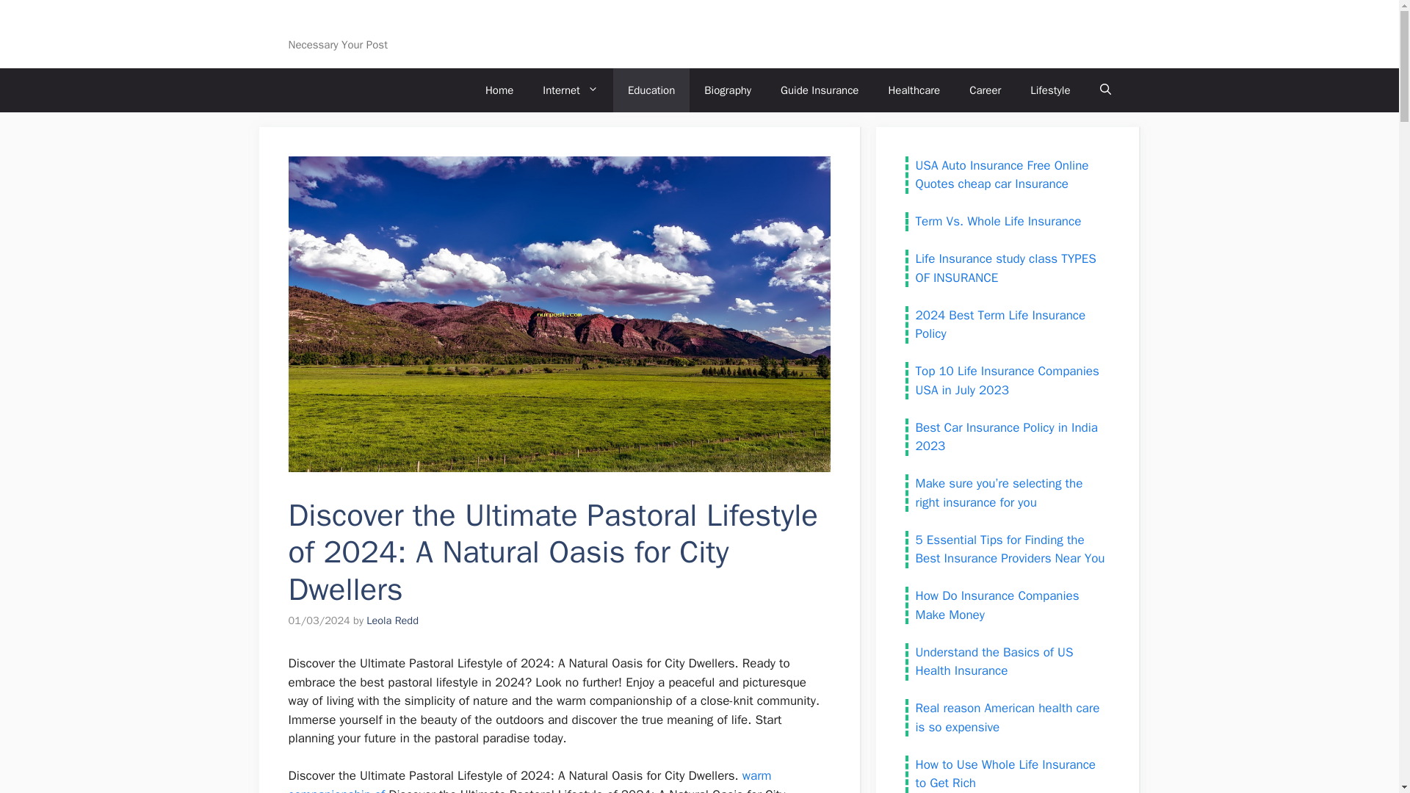 Image resolution: width=1410 pixels, height=793 pixels. What do you see at coordinates (392, 620) in the screenshot?
I see `Leola Redd` at bounding box center [392, 620].